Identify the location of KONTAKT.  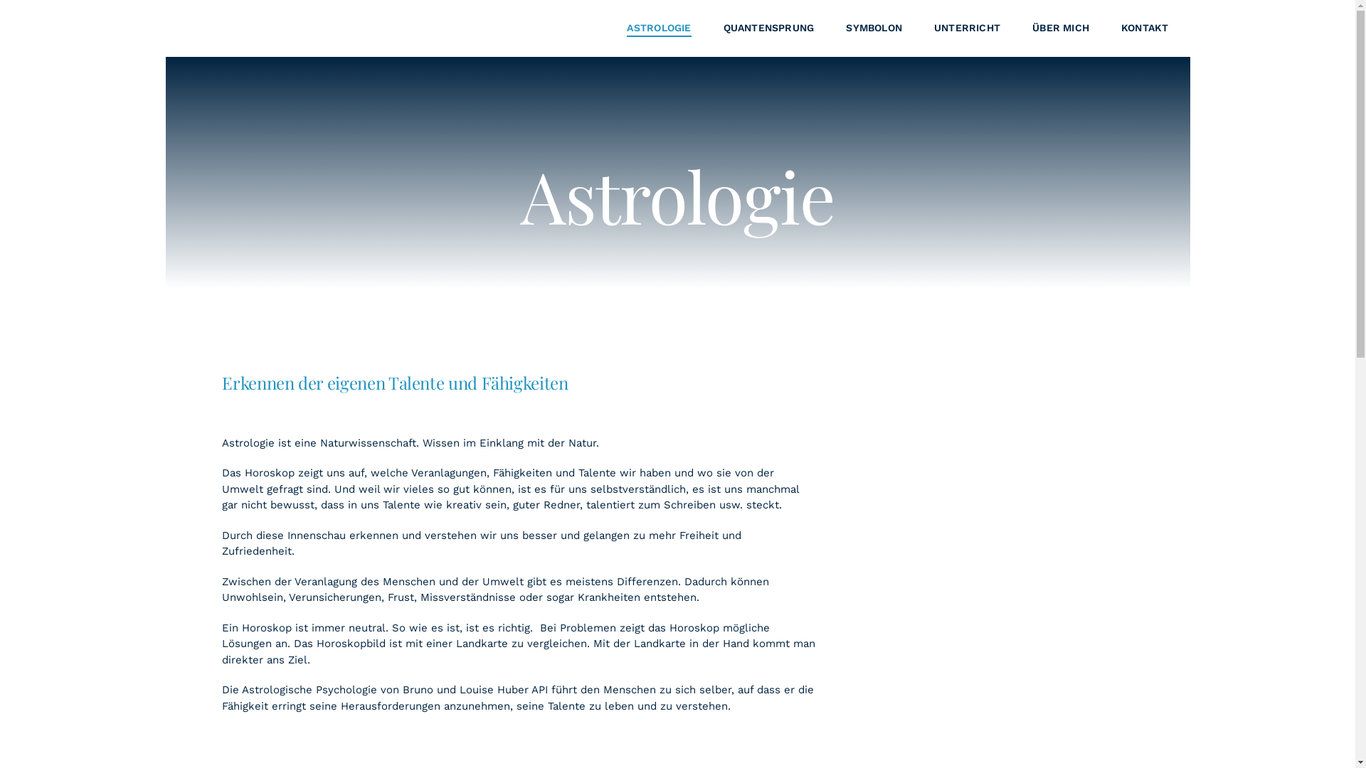
(1145, 28).